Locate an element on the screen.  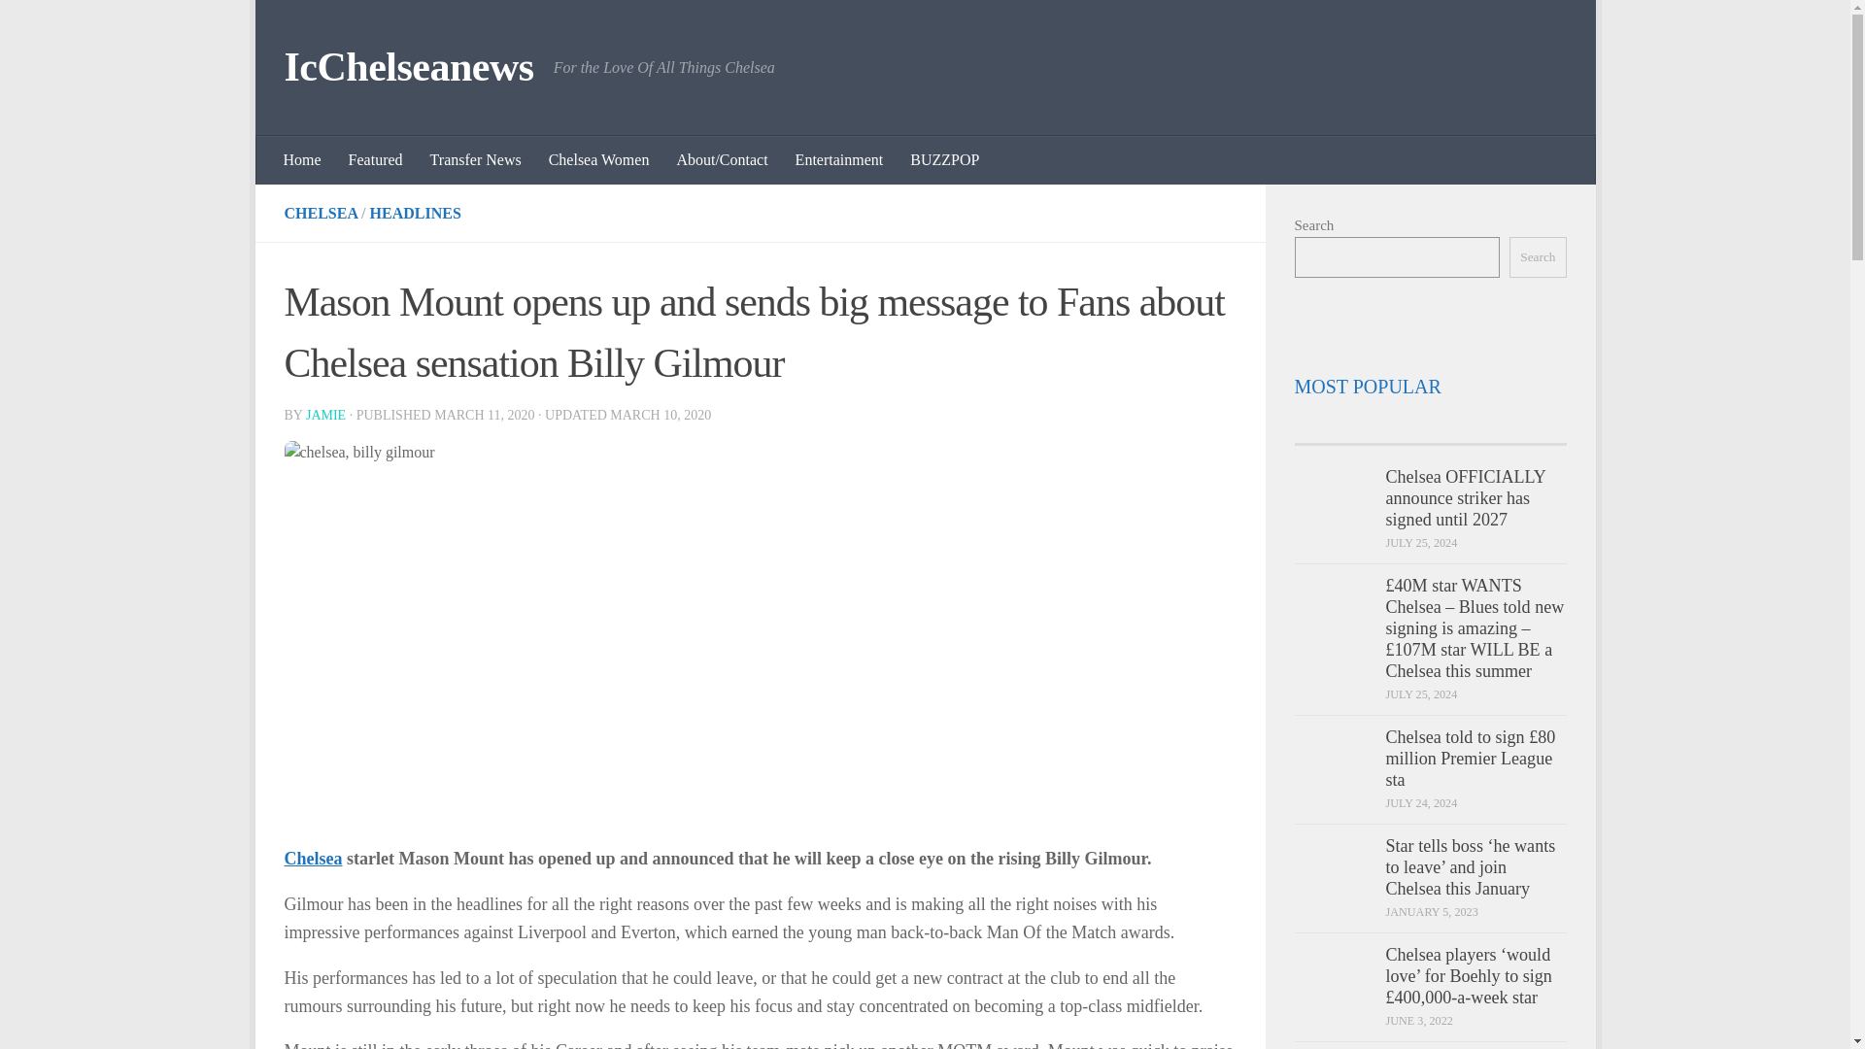
CHELSEA is located at coordinates (321, 212).